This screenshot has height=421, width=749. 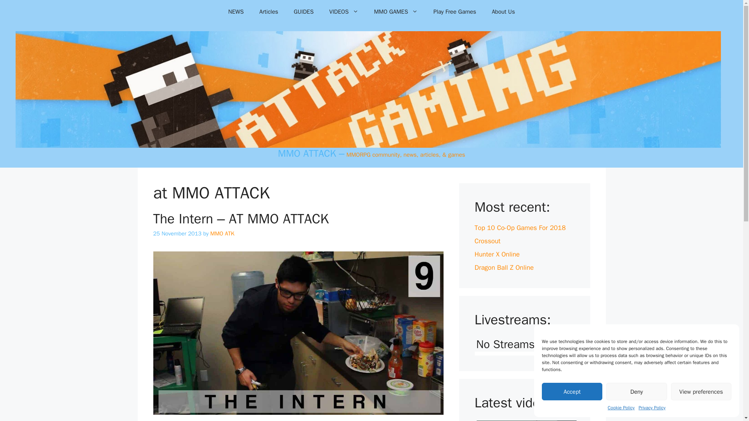 What do you see at coordinates (396, 12) in the screenshot?
I see `MMO GAMES` at bounding box center [396, 12].